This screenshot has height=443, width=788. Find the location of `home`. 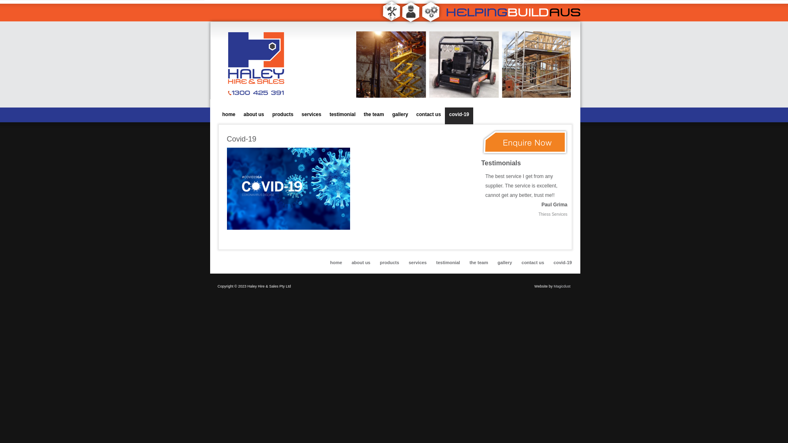

home is located at coordinates (229, 116).